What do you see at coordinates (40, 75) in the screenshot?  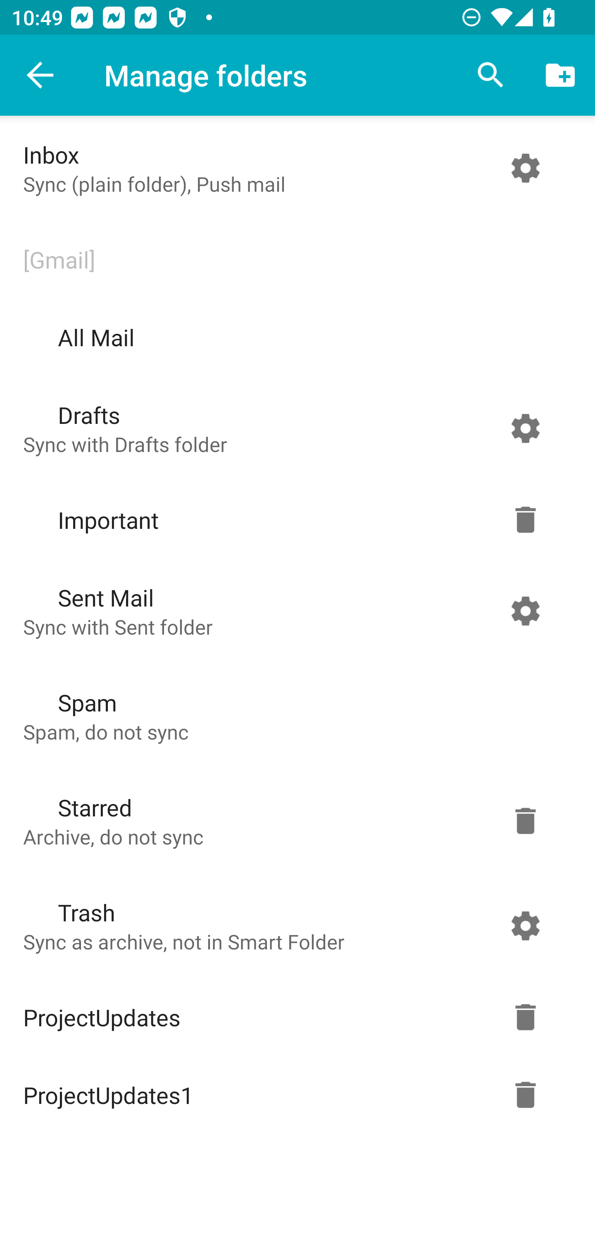 I see `Navigate up` at bounding box center [40, 75].